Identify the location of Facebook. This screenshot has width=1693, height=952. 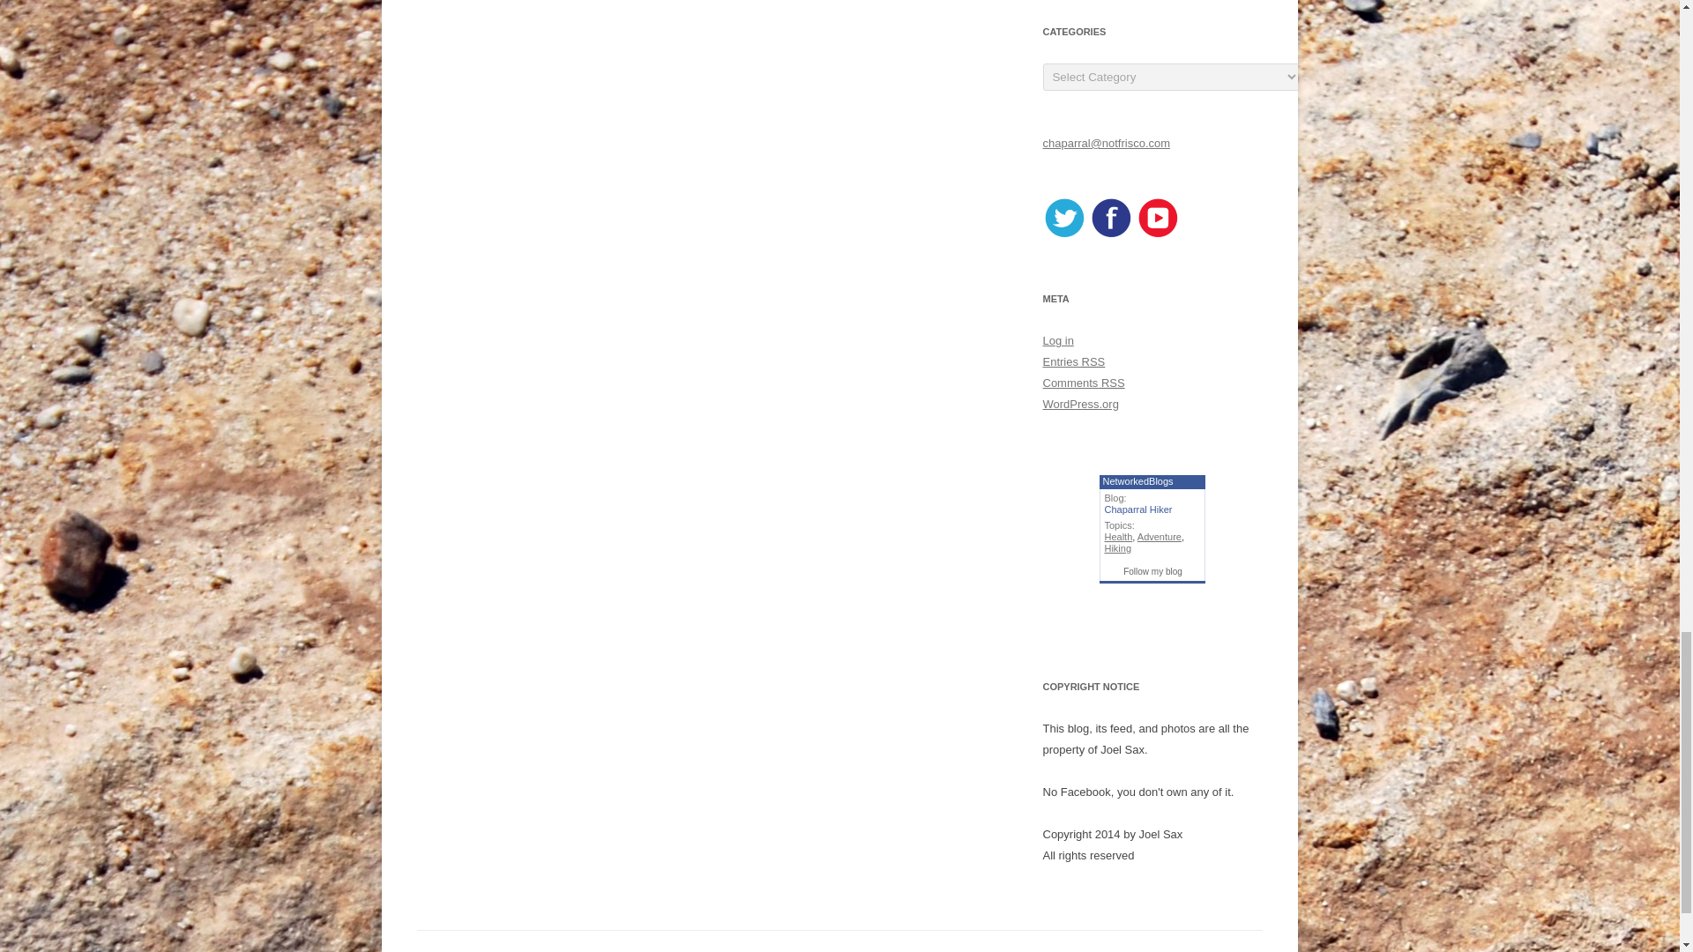
(1111, 234).